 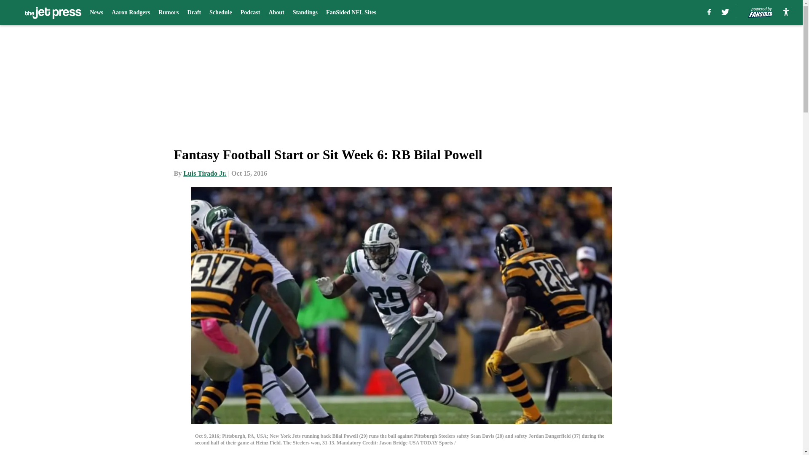 I want to click on Draft, so click(x=194, y=13).